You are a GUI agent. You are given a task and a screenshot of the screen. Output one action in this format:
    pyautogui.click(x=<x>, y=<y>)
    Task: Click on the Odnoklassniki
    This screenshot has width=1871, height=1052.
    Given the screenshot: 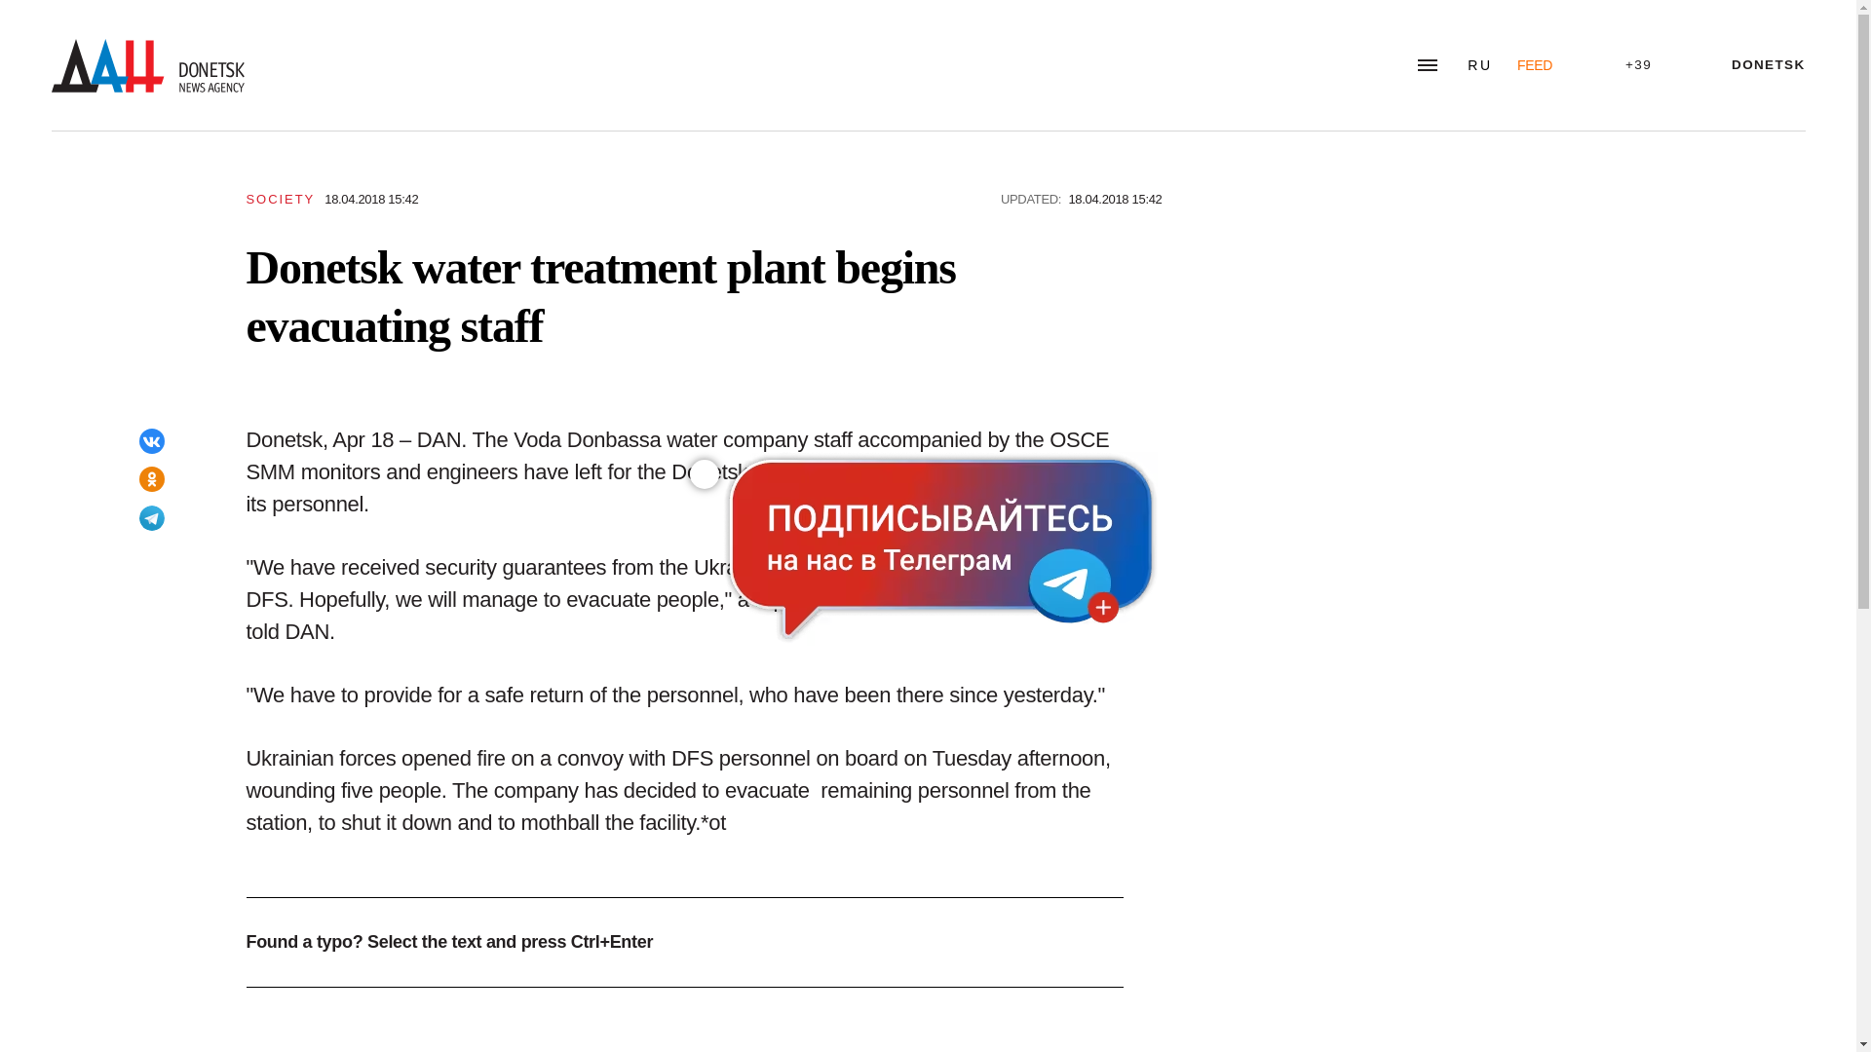 What is the action you would take?
    pyautogui.click(x=151, y=479)
    